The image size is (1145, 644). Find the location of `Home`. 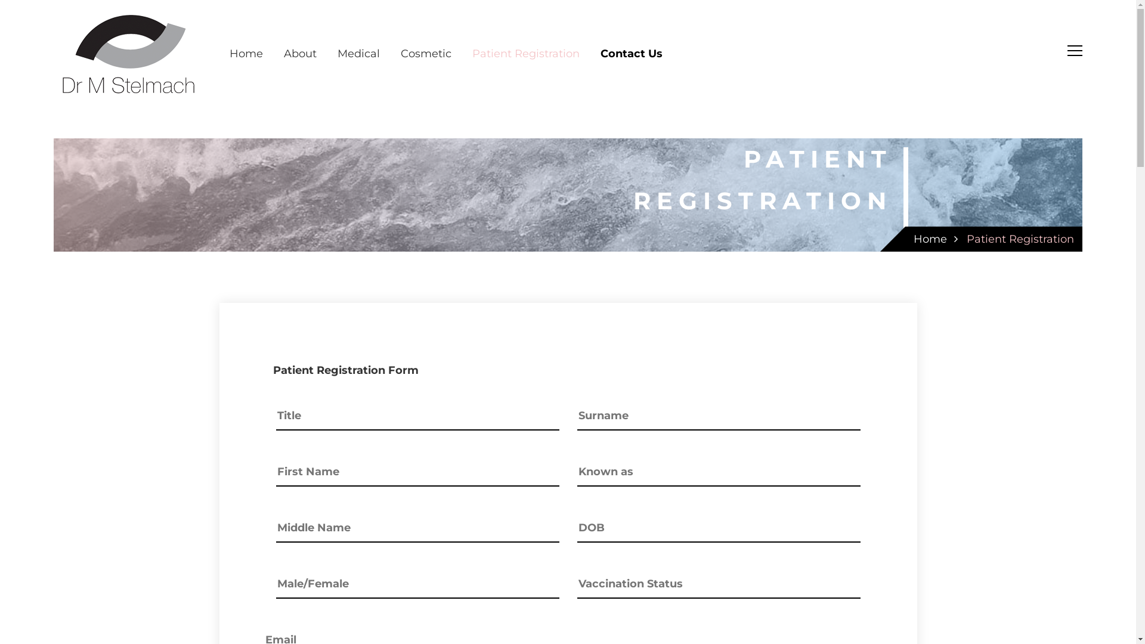

Home is located at coordinates (930, 239).